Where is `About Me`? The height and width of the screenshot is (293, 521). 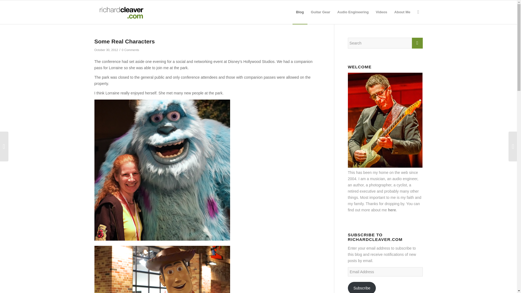 About Me is located at coordinates (402, 12).